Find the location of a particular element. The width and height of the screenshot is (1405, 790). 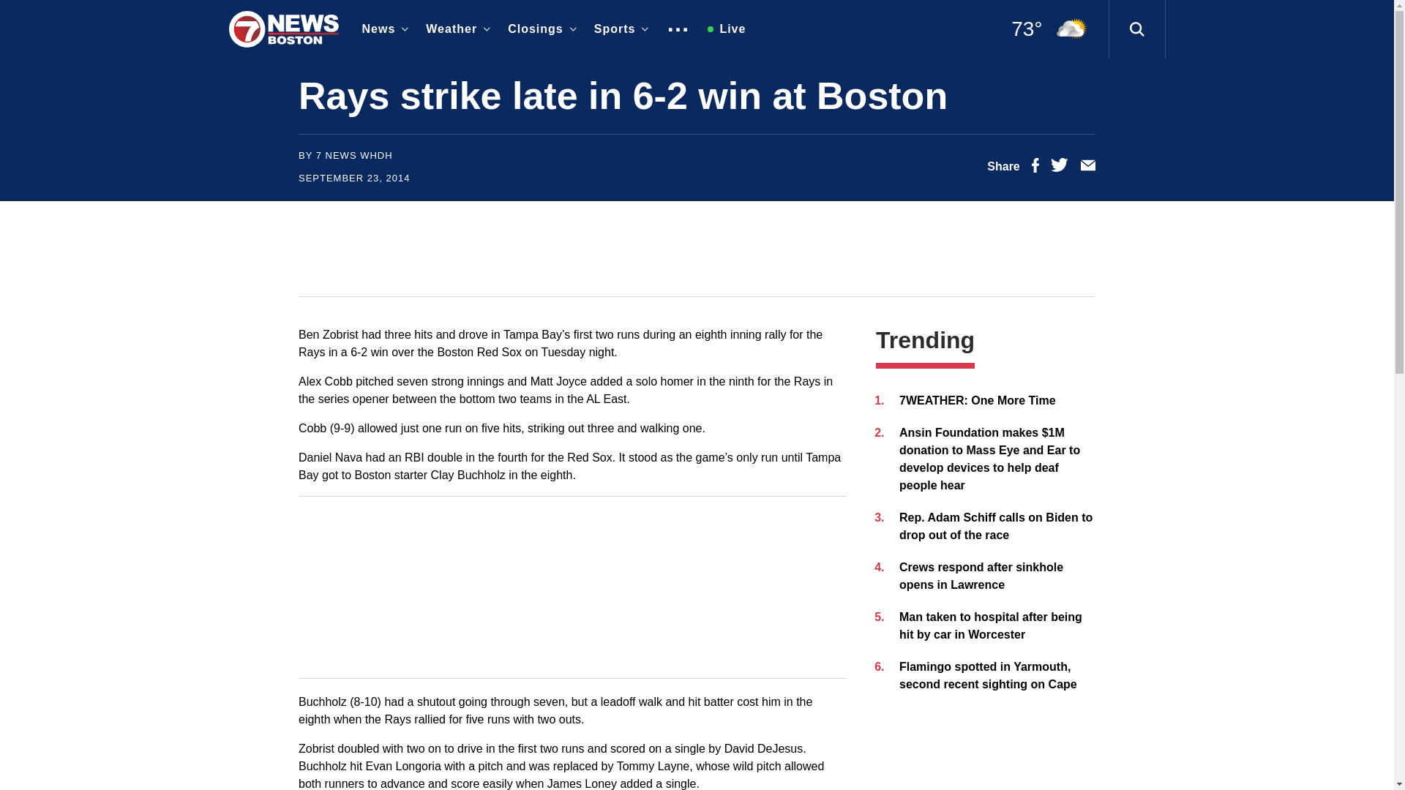

3rd party ad content is located at coordinates (696, 248).